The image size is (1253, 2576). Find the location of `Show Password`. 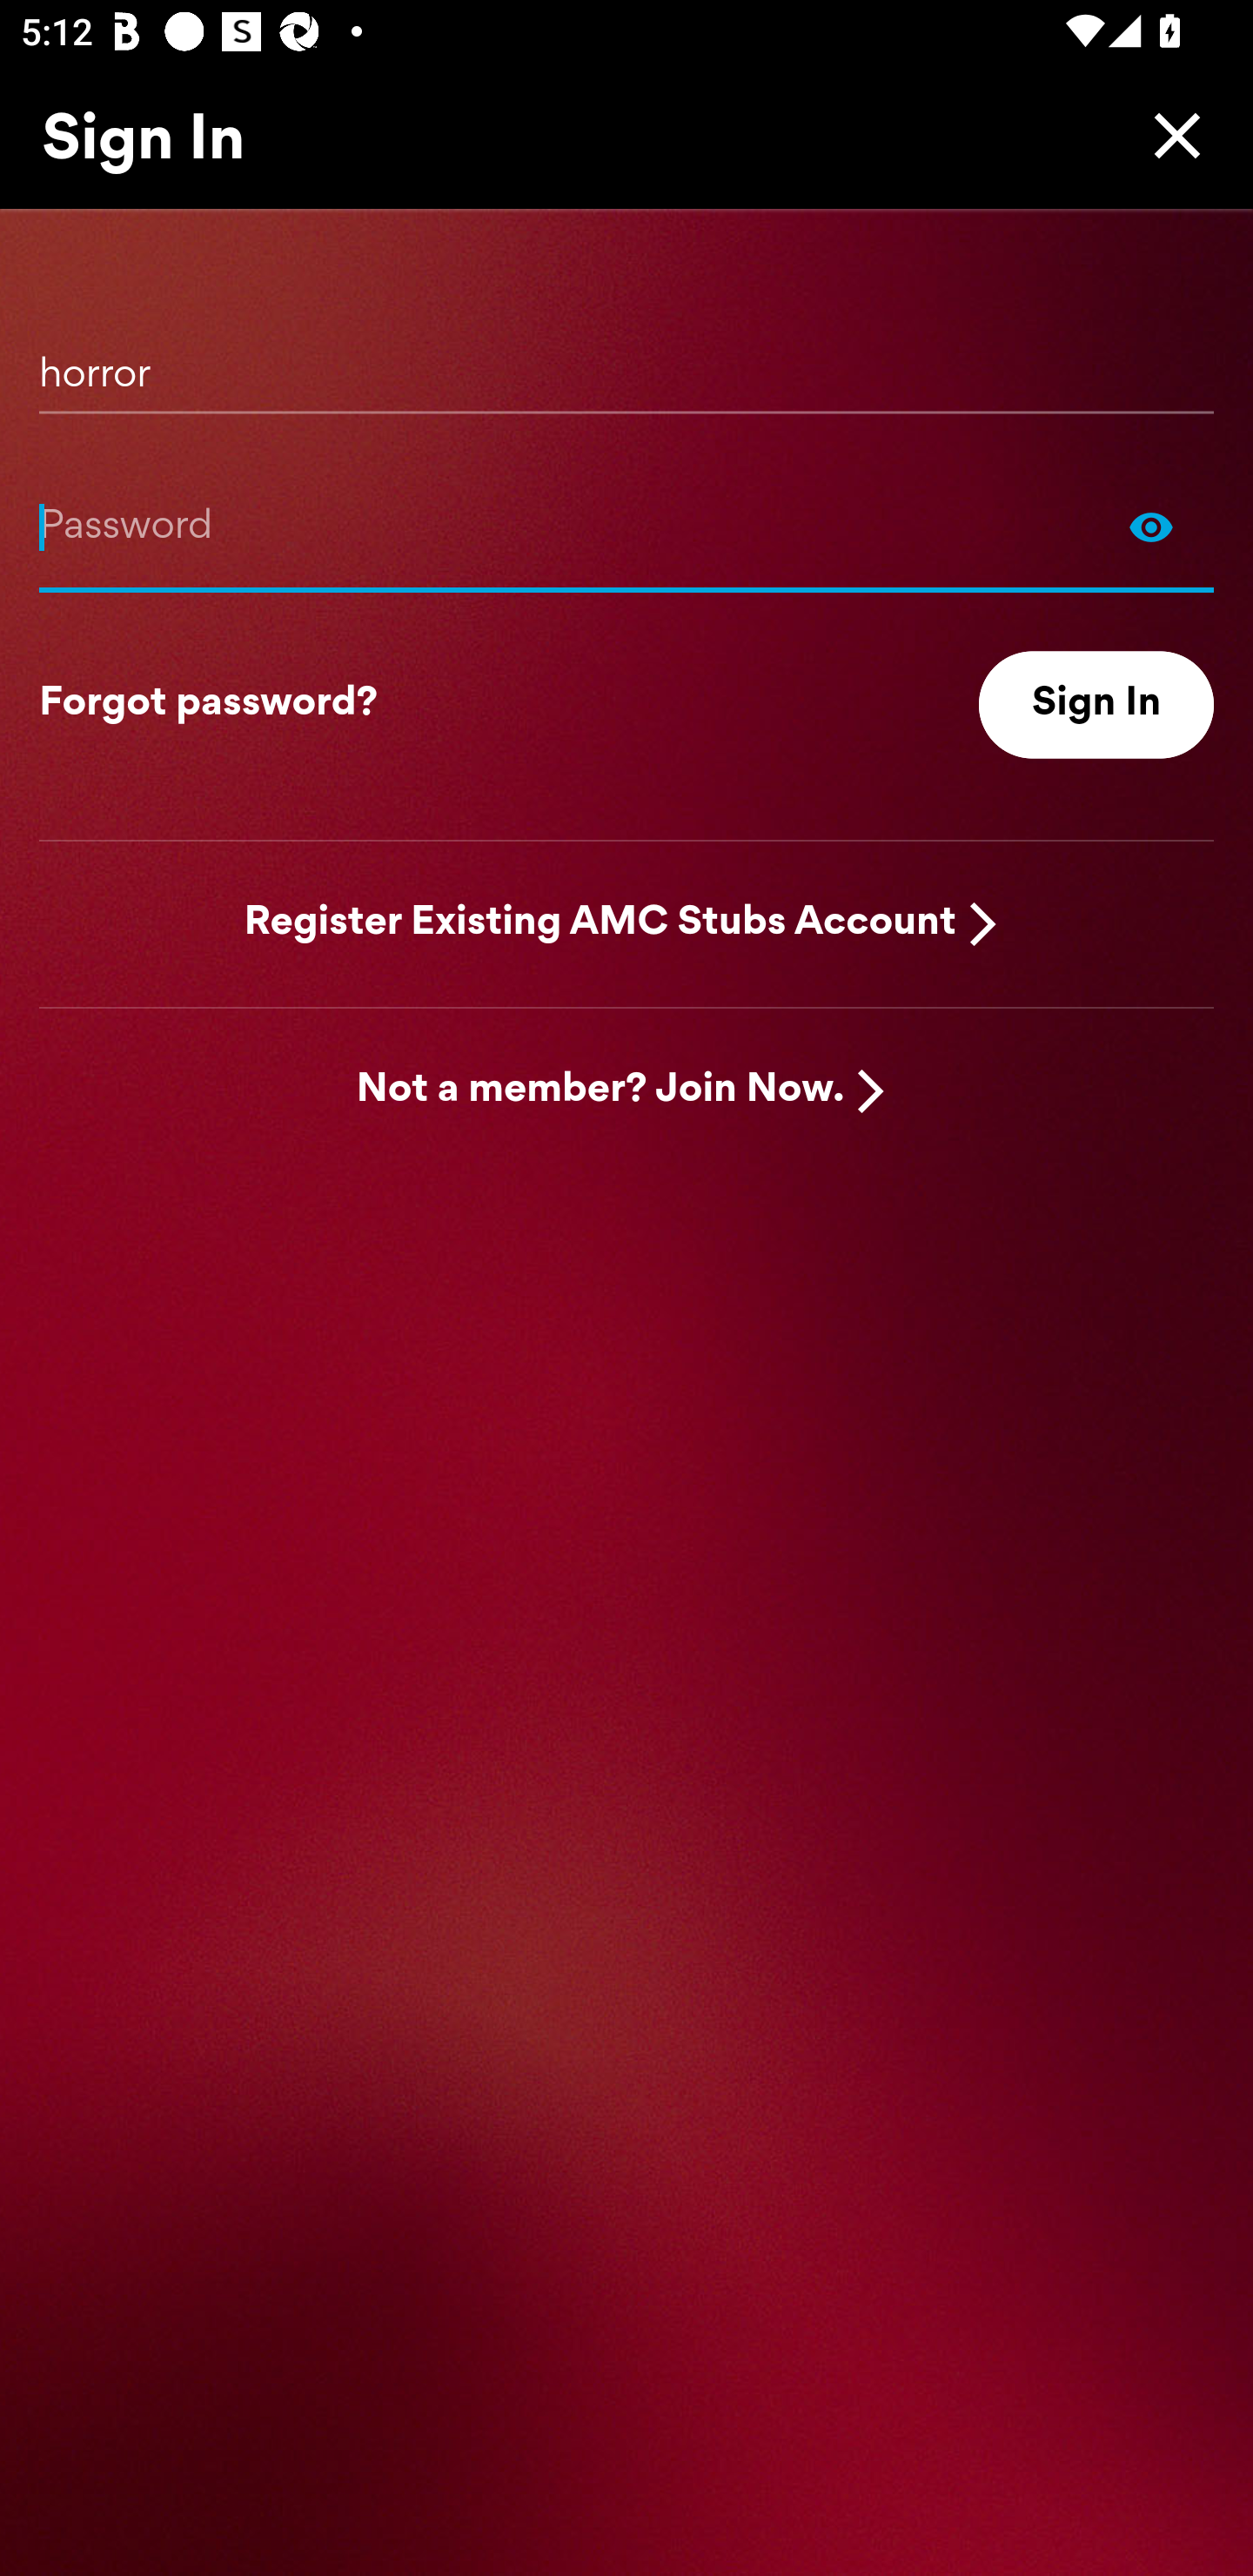

Show Password is located at coordinates (1151, 526).